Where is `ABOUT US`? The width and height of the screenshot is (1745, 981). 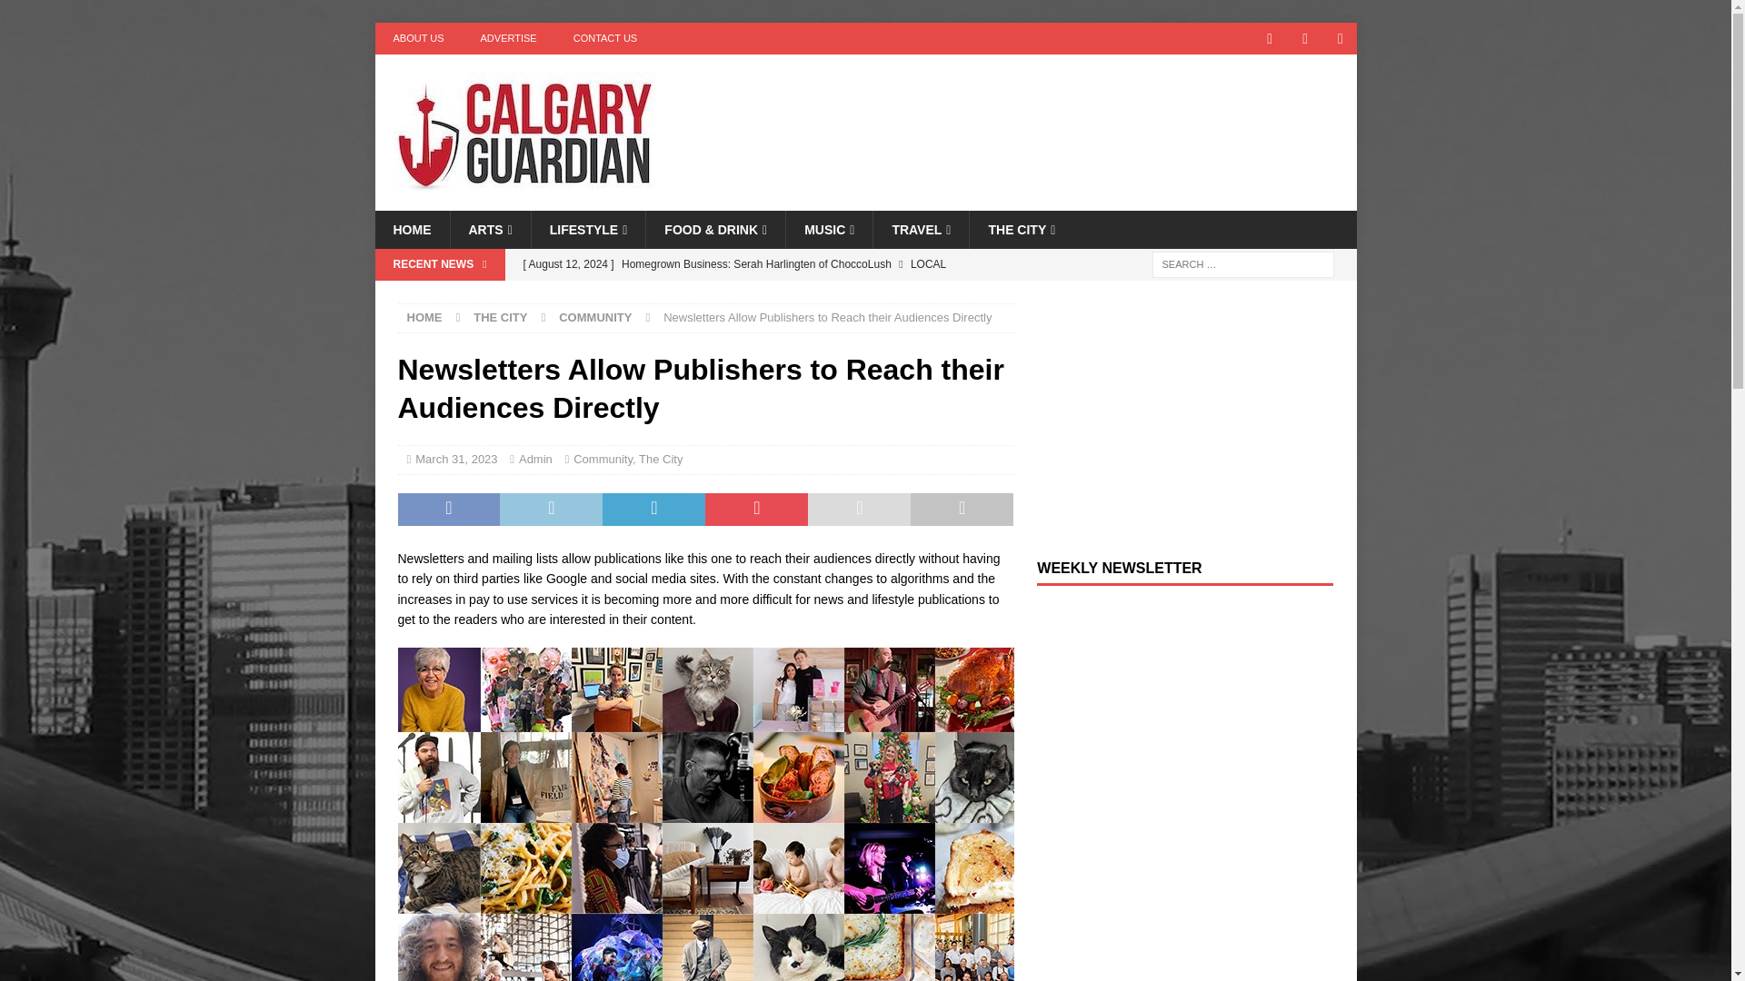
ABOUT US is located at coordinates (418, 38).